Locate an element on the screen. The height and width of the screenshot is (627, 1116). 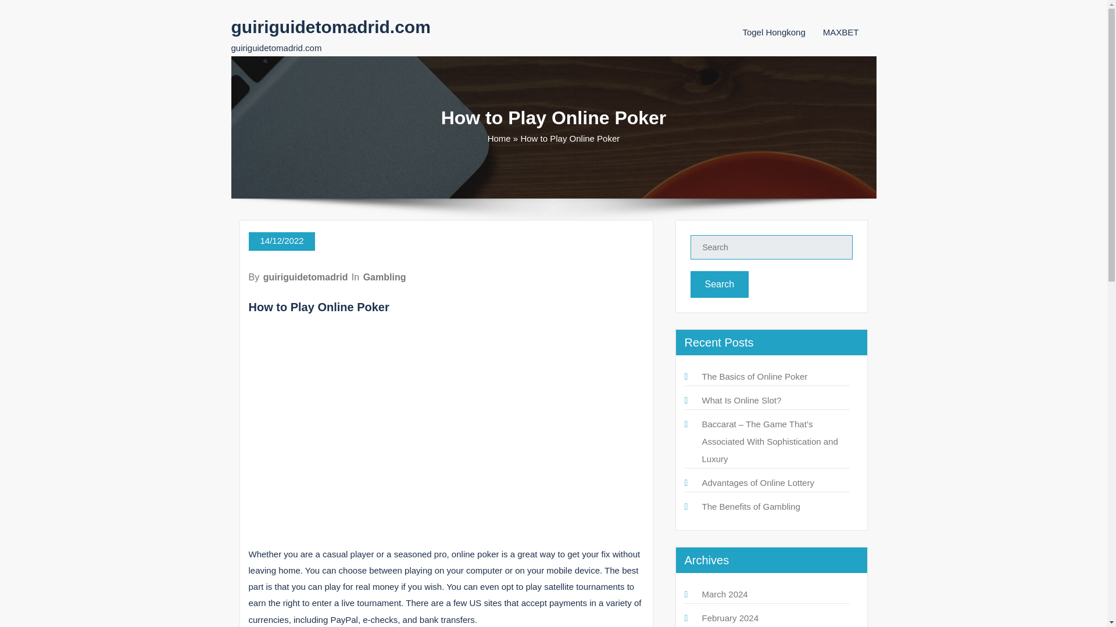
Home is located at coordinates (499, 138).